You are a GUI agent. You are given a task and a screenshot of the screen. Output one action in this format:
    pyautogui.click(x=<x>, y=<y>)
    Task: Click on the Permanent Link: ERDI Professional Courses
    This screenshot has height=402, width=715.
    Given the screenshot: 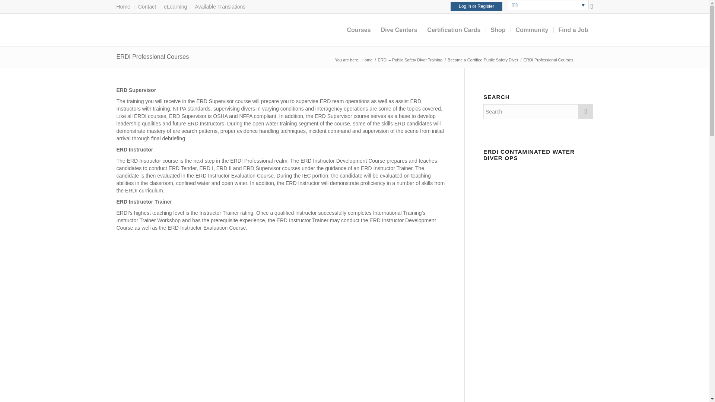 What is the action you would take?
    pyautogui.click(x=152, y=57)
    